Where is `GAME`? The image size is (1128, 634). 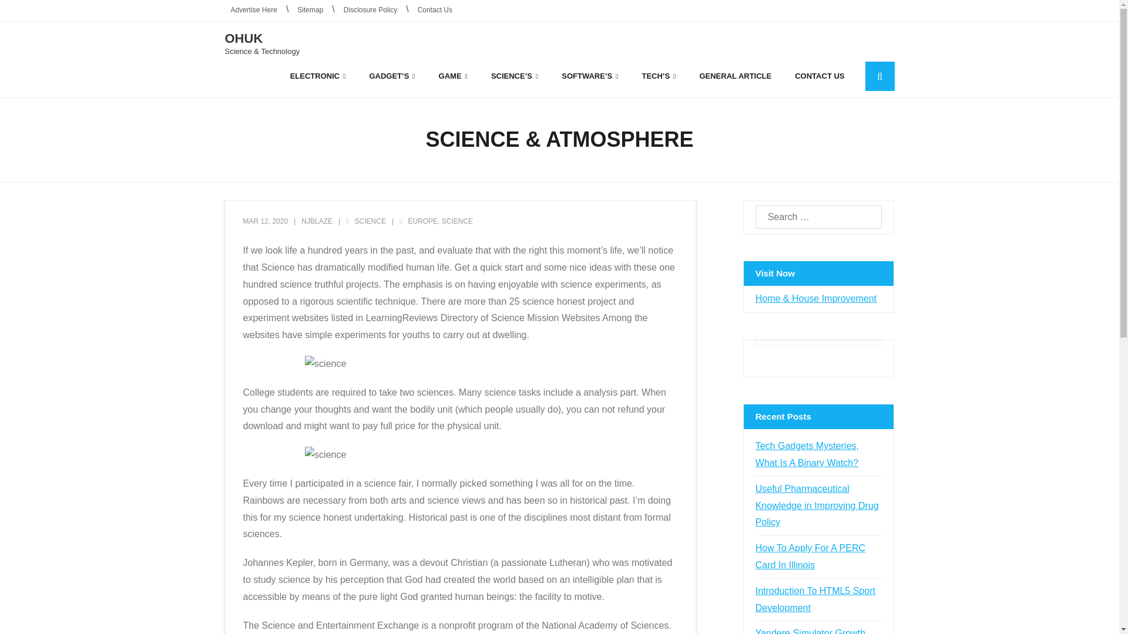 GAME is located at coordinates (454, 76).